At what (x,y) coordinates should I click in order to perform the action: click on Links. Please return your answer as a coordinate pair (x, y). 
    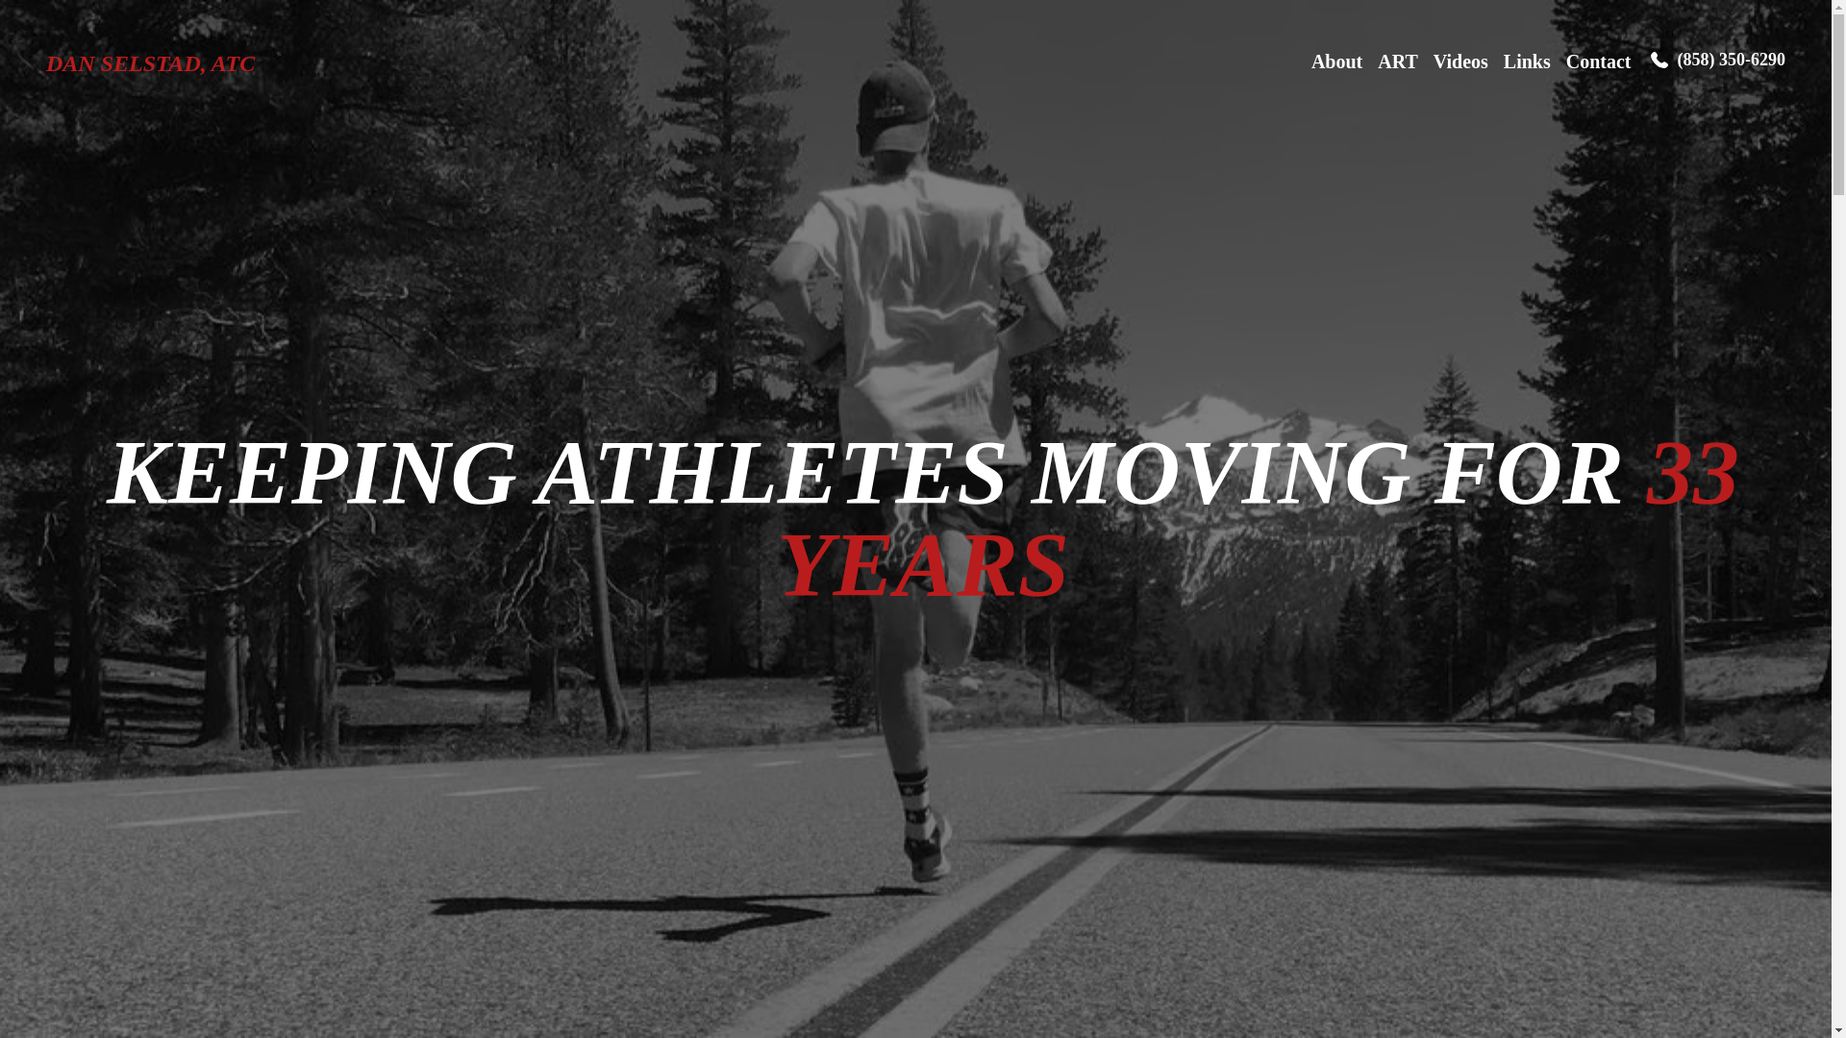
    Looking at the image, I should click on (1527, 63).